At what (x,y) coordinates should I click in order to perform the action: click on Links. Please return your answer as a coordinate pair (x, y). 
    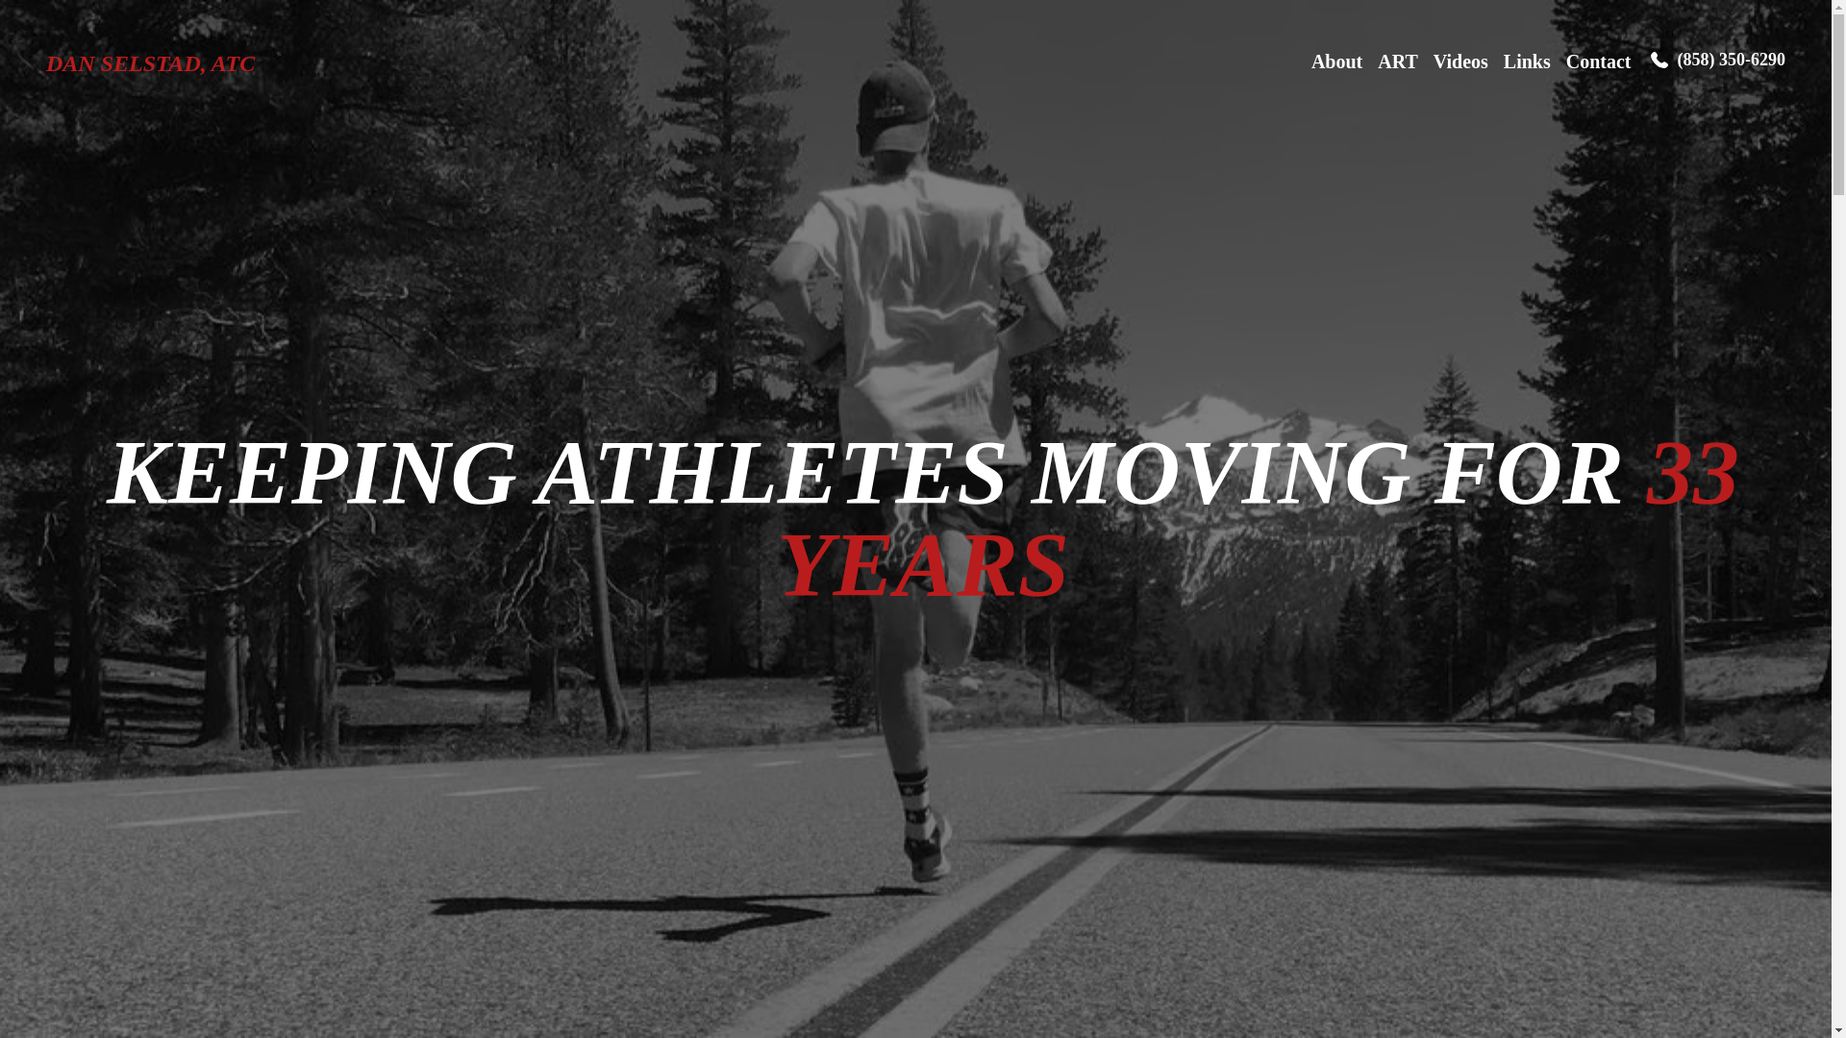
    Looking at the image, I should click on (1527, 63).